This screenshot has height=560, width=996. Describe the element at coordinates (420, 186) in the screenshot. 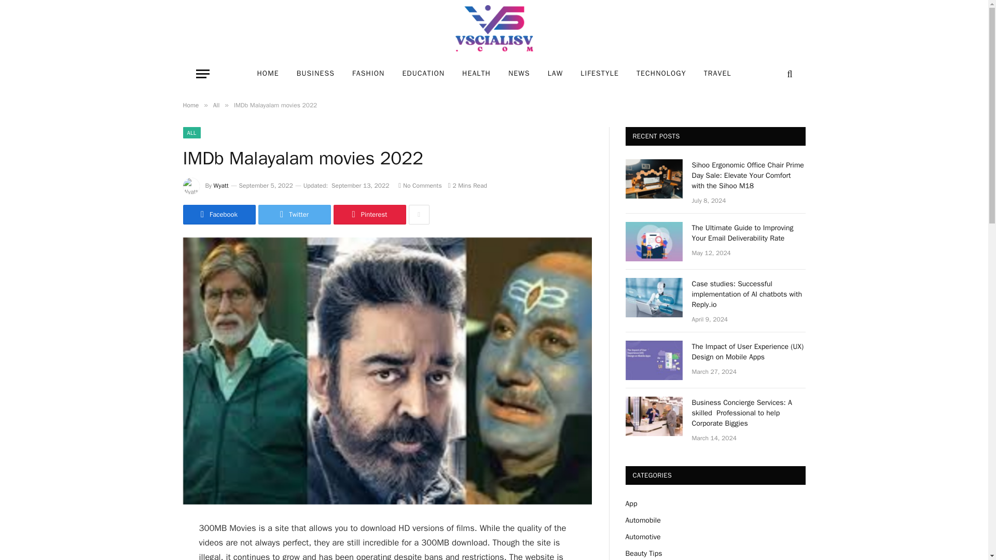

I see `No Comments` at that location.